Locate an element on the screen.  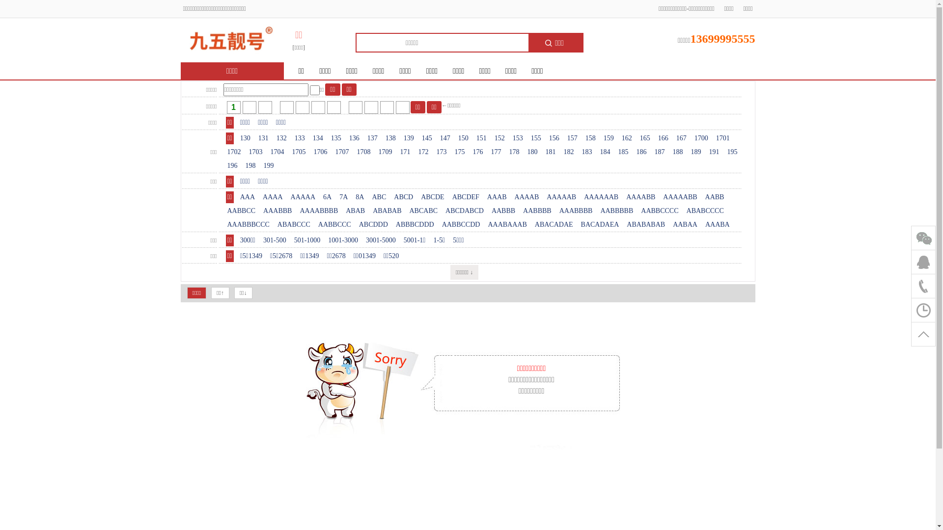
178 is located at coordinates (515, 152).